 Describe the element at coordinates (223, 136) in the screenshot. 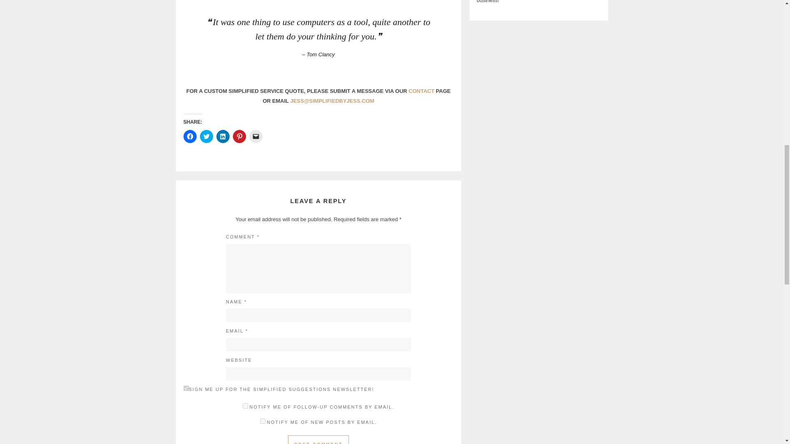

I see `Click to share on LinkedIn` at that location.